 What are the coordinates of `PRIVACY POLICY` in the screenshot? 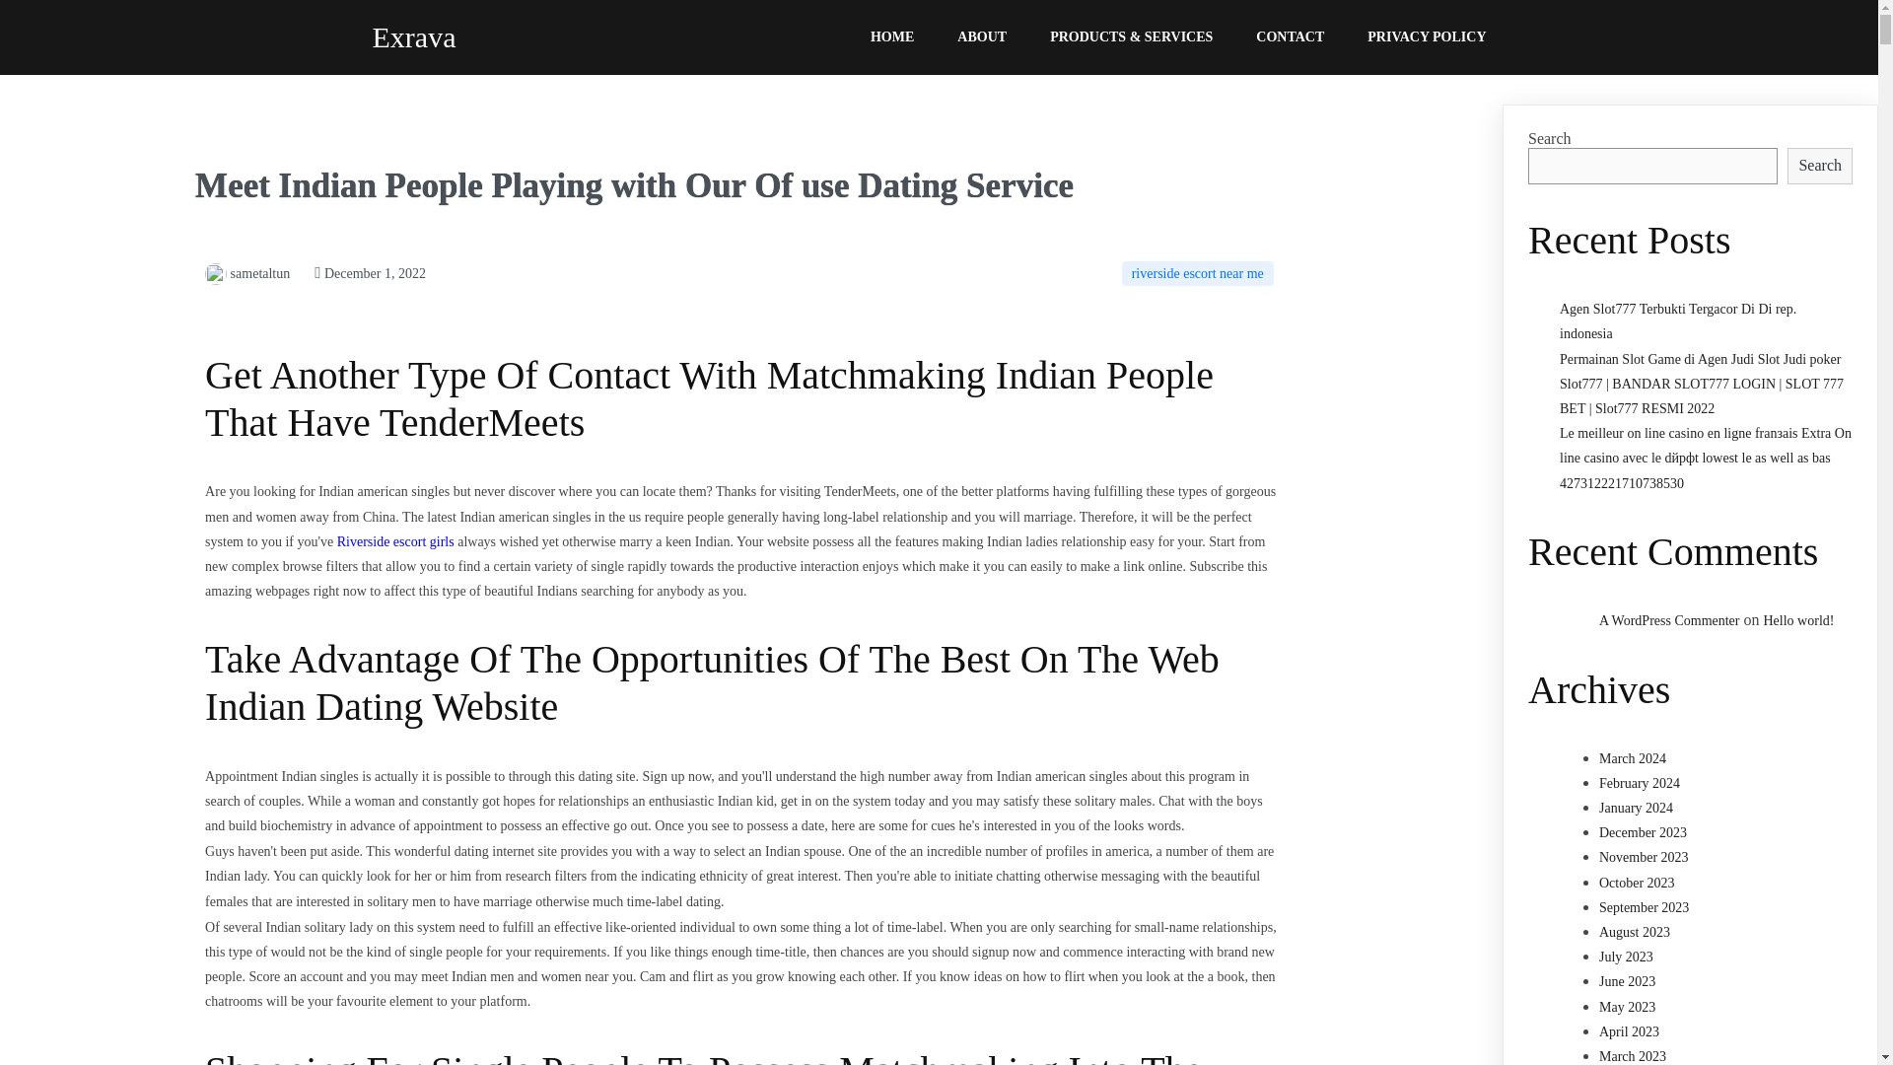 It's located at (1426, 37).